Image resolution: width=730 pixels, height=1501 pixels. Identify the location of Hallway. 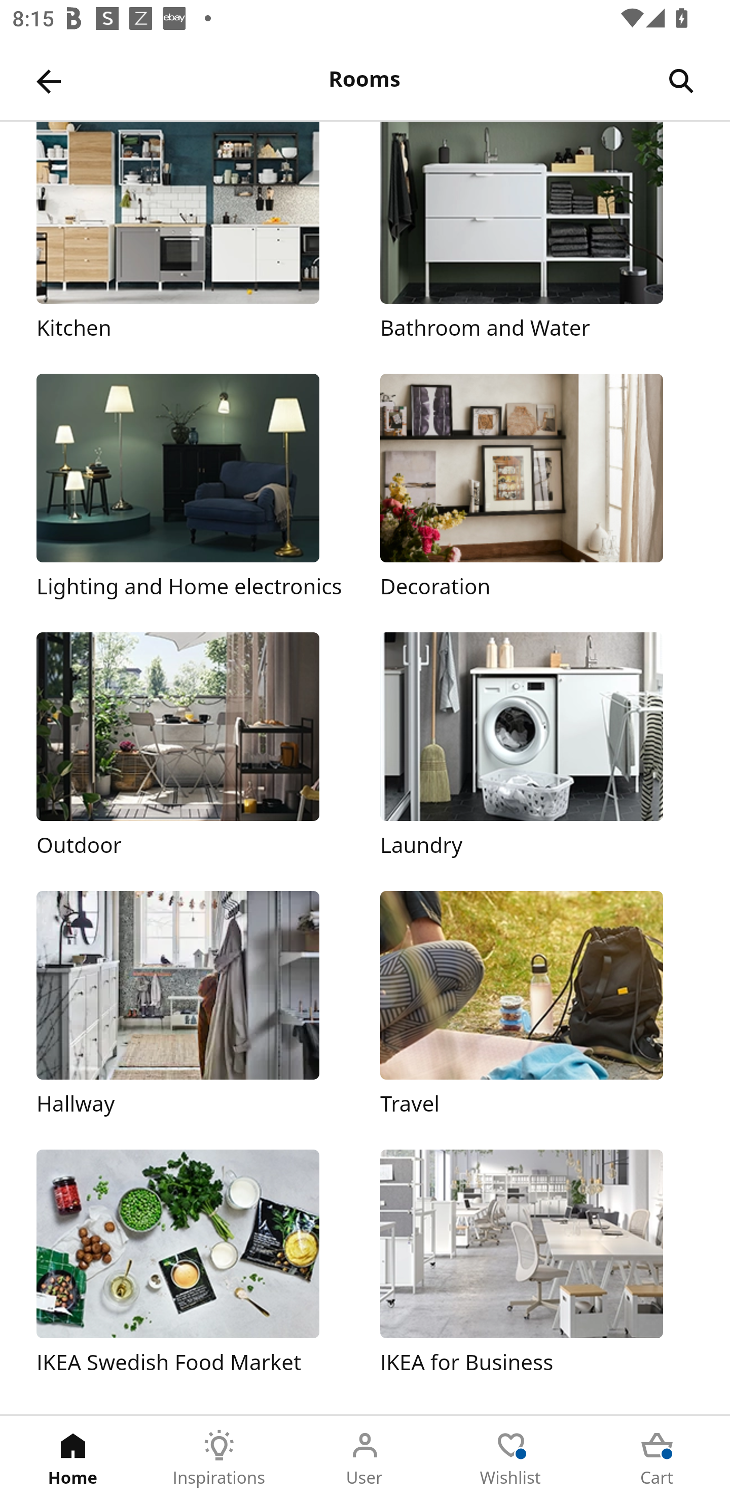
(193, 1006).